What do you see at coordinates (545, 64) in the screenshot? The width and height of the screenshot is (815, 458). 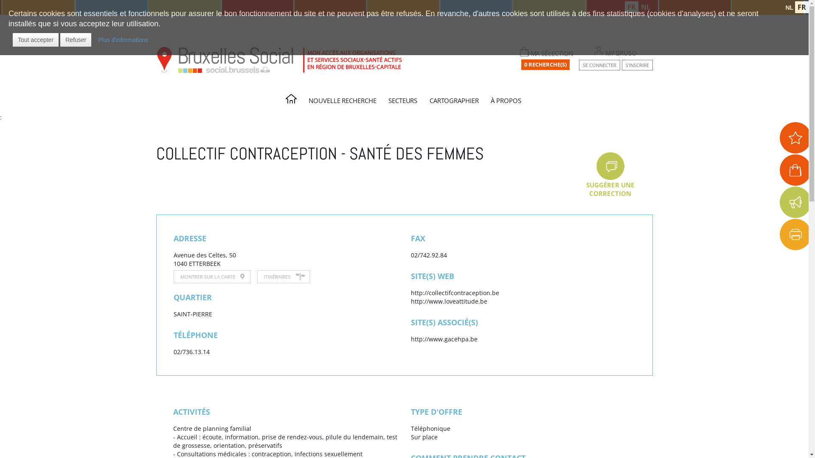 I see `0 RECHERCHE(S)` at bounding box center [545, 64].